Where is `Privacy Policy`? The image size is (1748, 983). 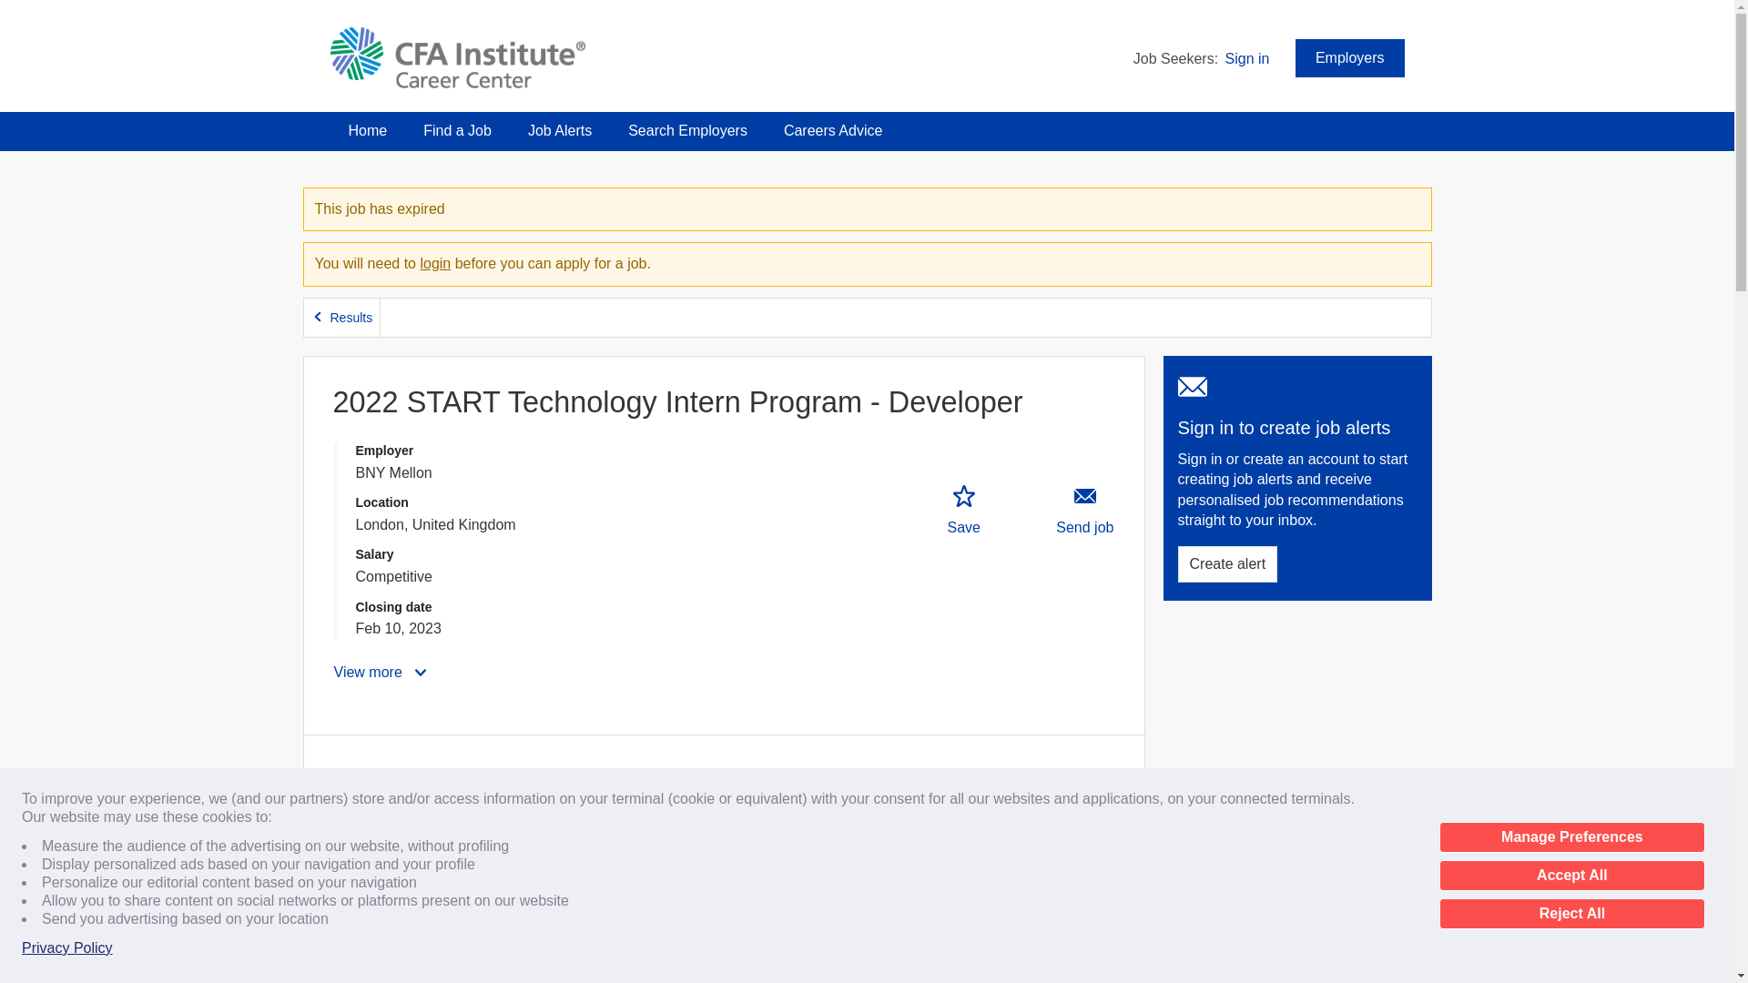
Privacy Policy is located at coordinates (67, 948).